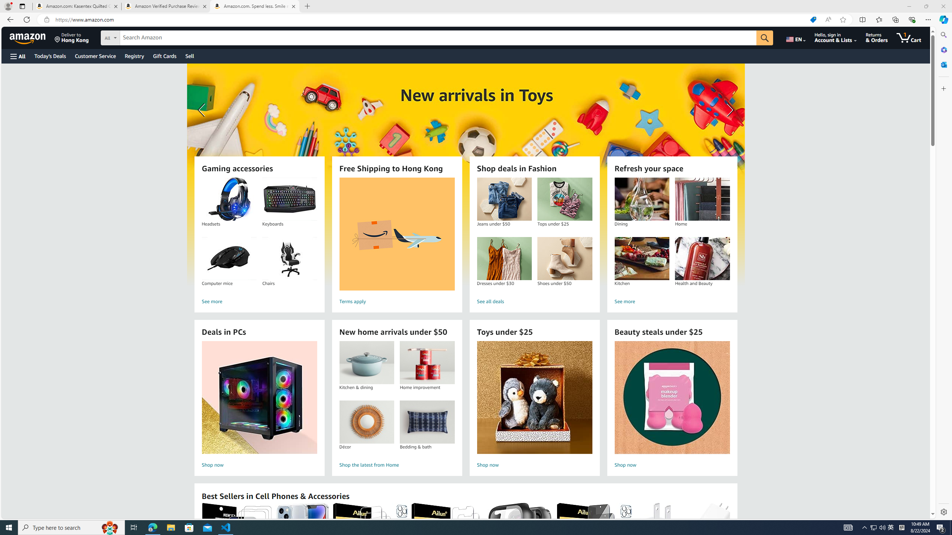 This screenshot has width=952, height=535. Describe the element at coordinates (702, 259) in the screenshot. I see `Health and Beauty` at that location.